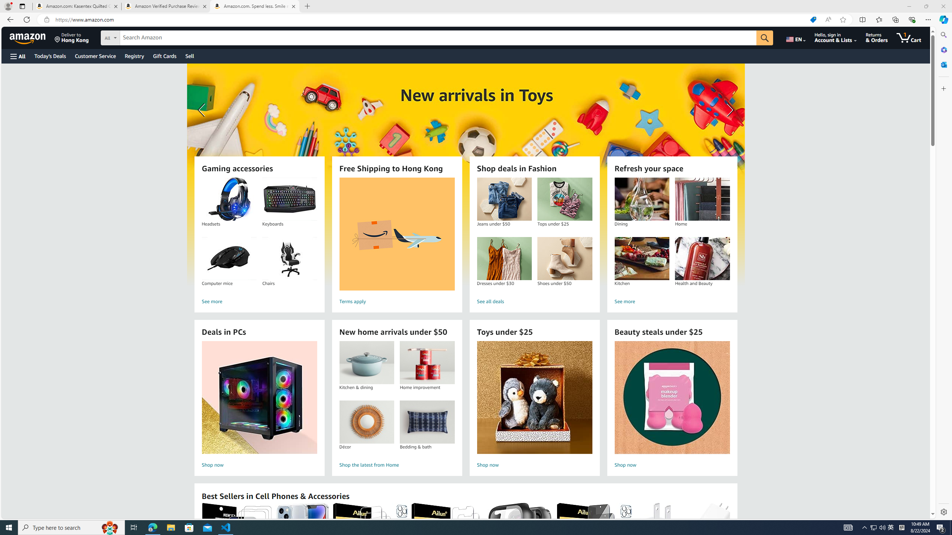 This screenshot has width=952, height=535. Describe the element at coordinates (702, 259) in the screenshot. I see `Health and Beauty` at that location.